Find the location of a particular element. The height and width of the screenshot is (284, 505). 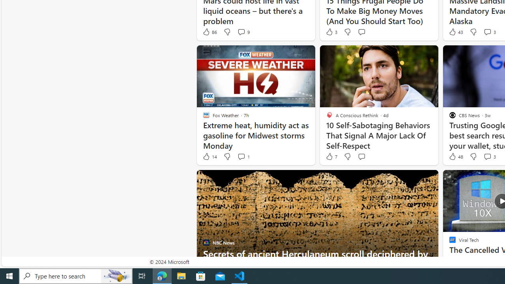

View comments 3 Comment is located at coordinates (487, 156).